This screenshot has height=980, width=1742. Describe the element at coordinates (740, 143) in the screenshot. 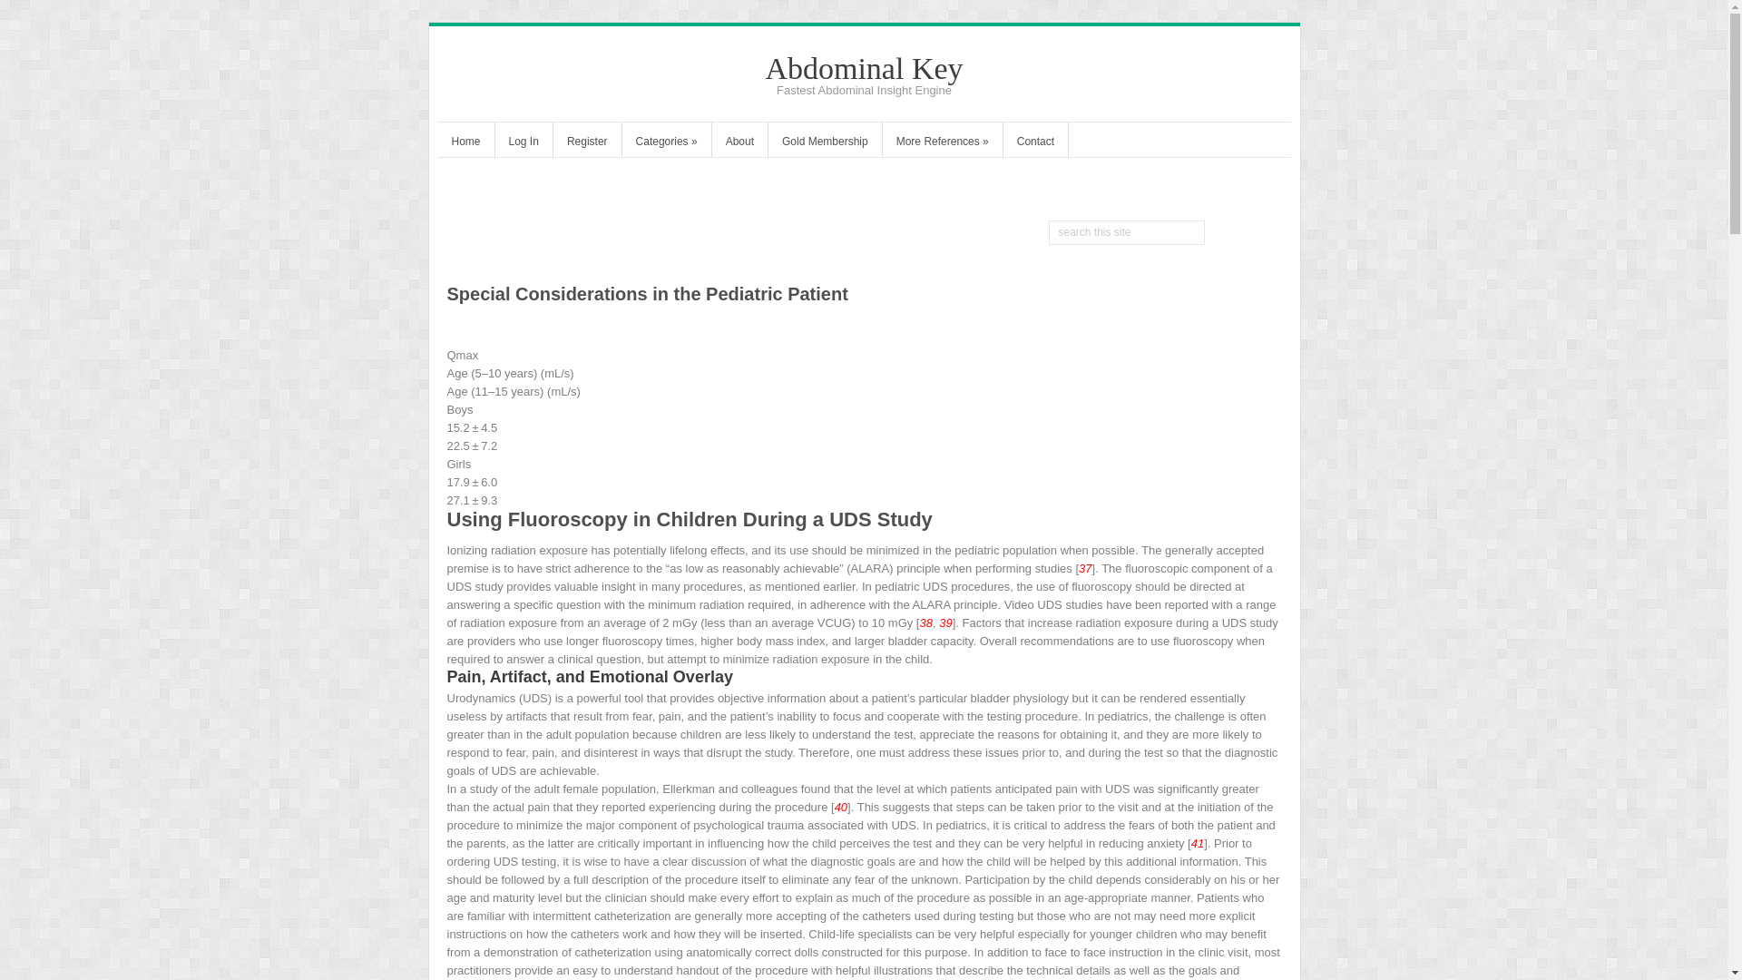

I see `About` at that location.